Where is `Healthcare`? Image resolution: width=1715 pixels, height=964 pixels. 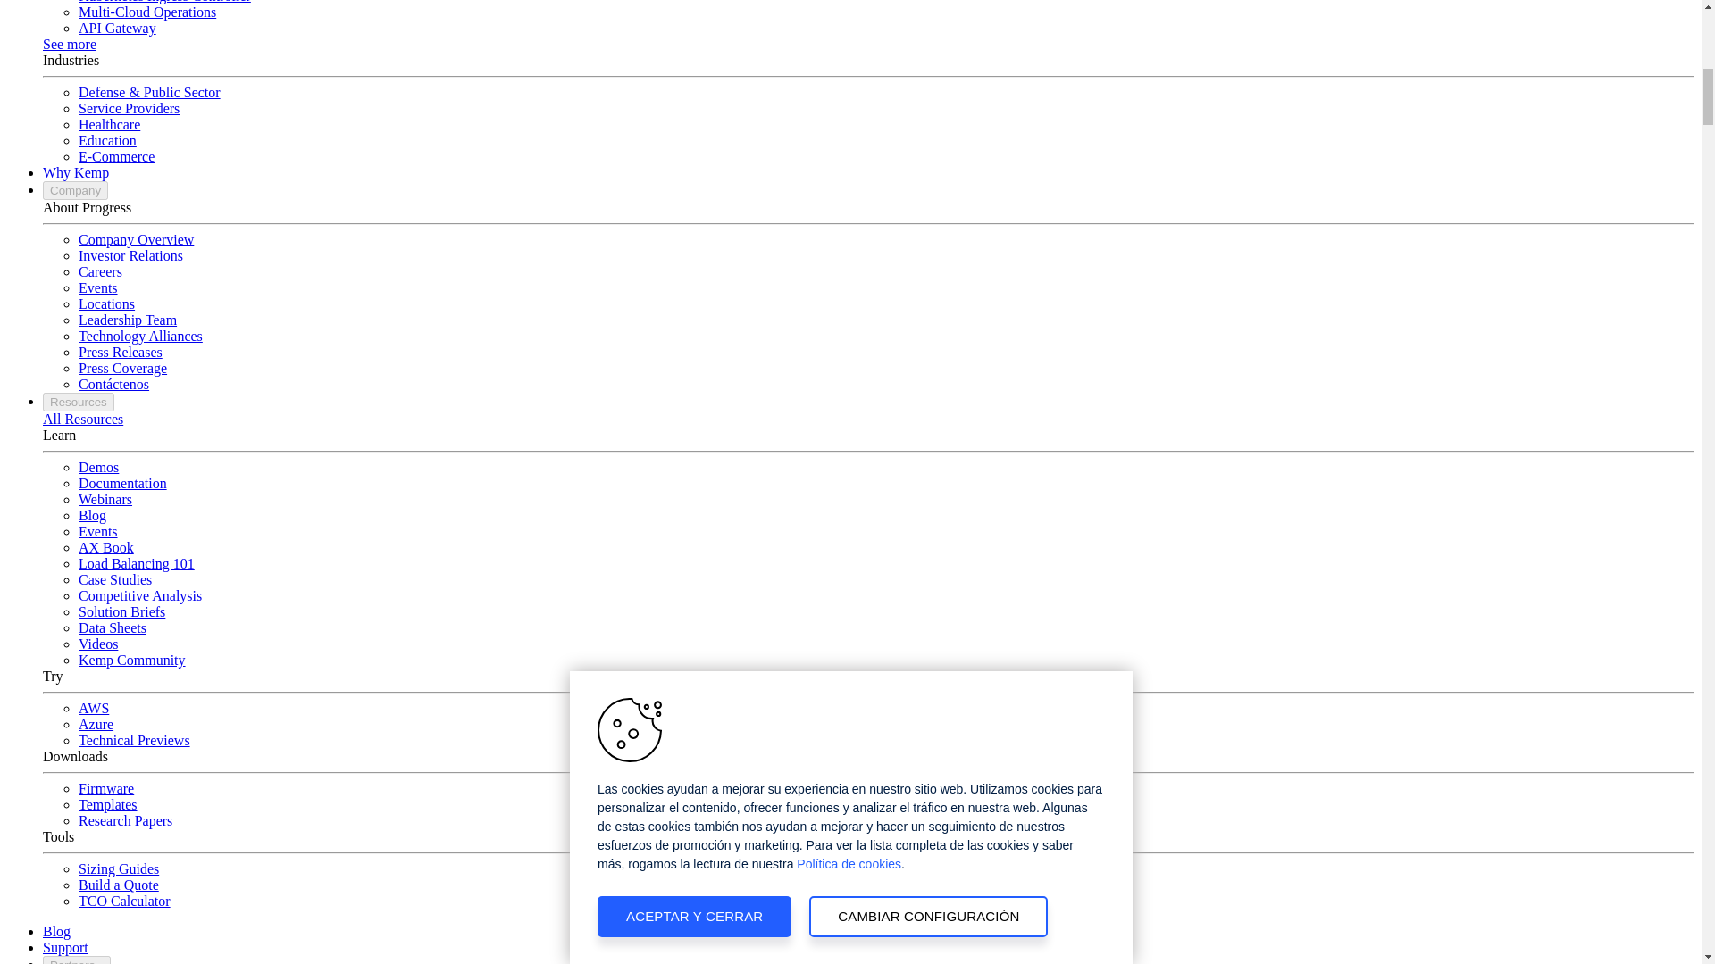 Healthcare is located at coordinates (109, 123).